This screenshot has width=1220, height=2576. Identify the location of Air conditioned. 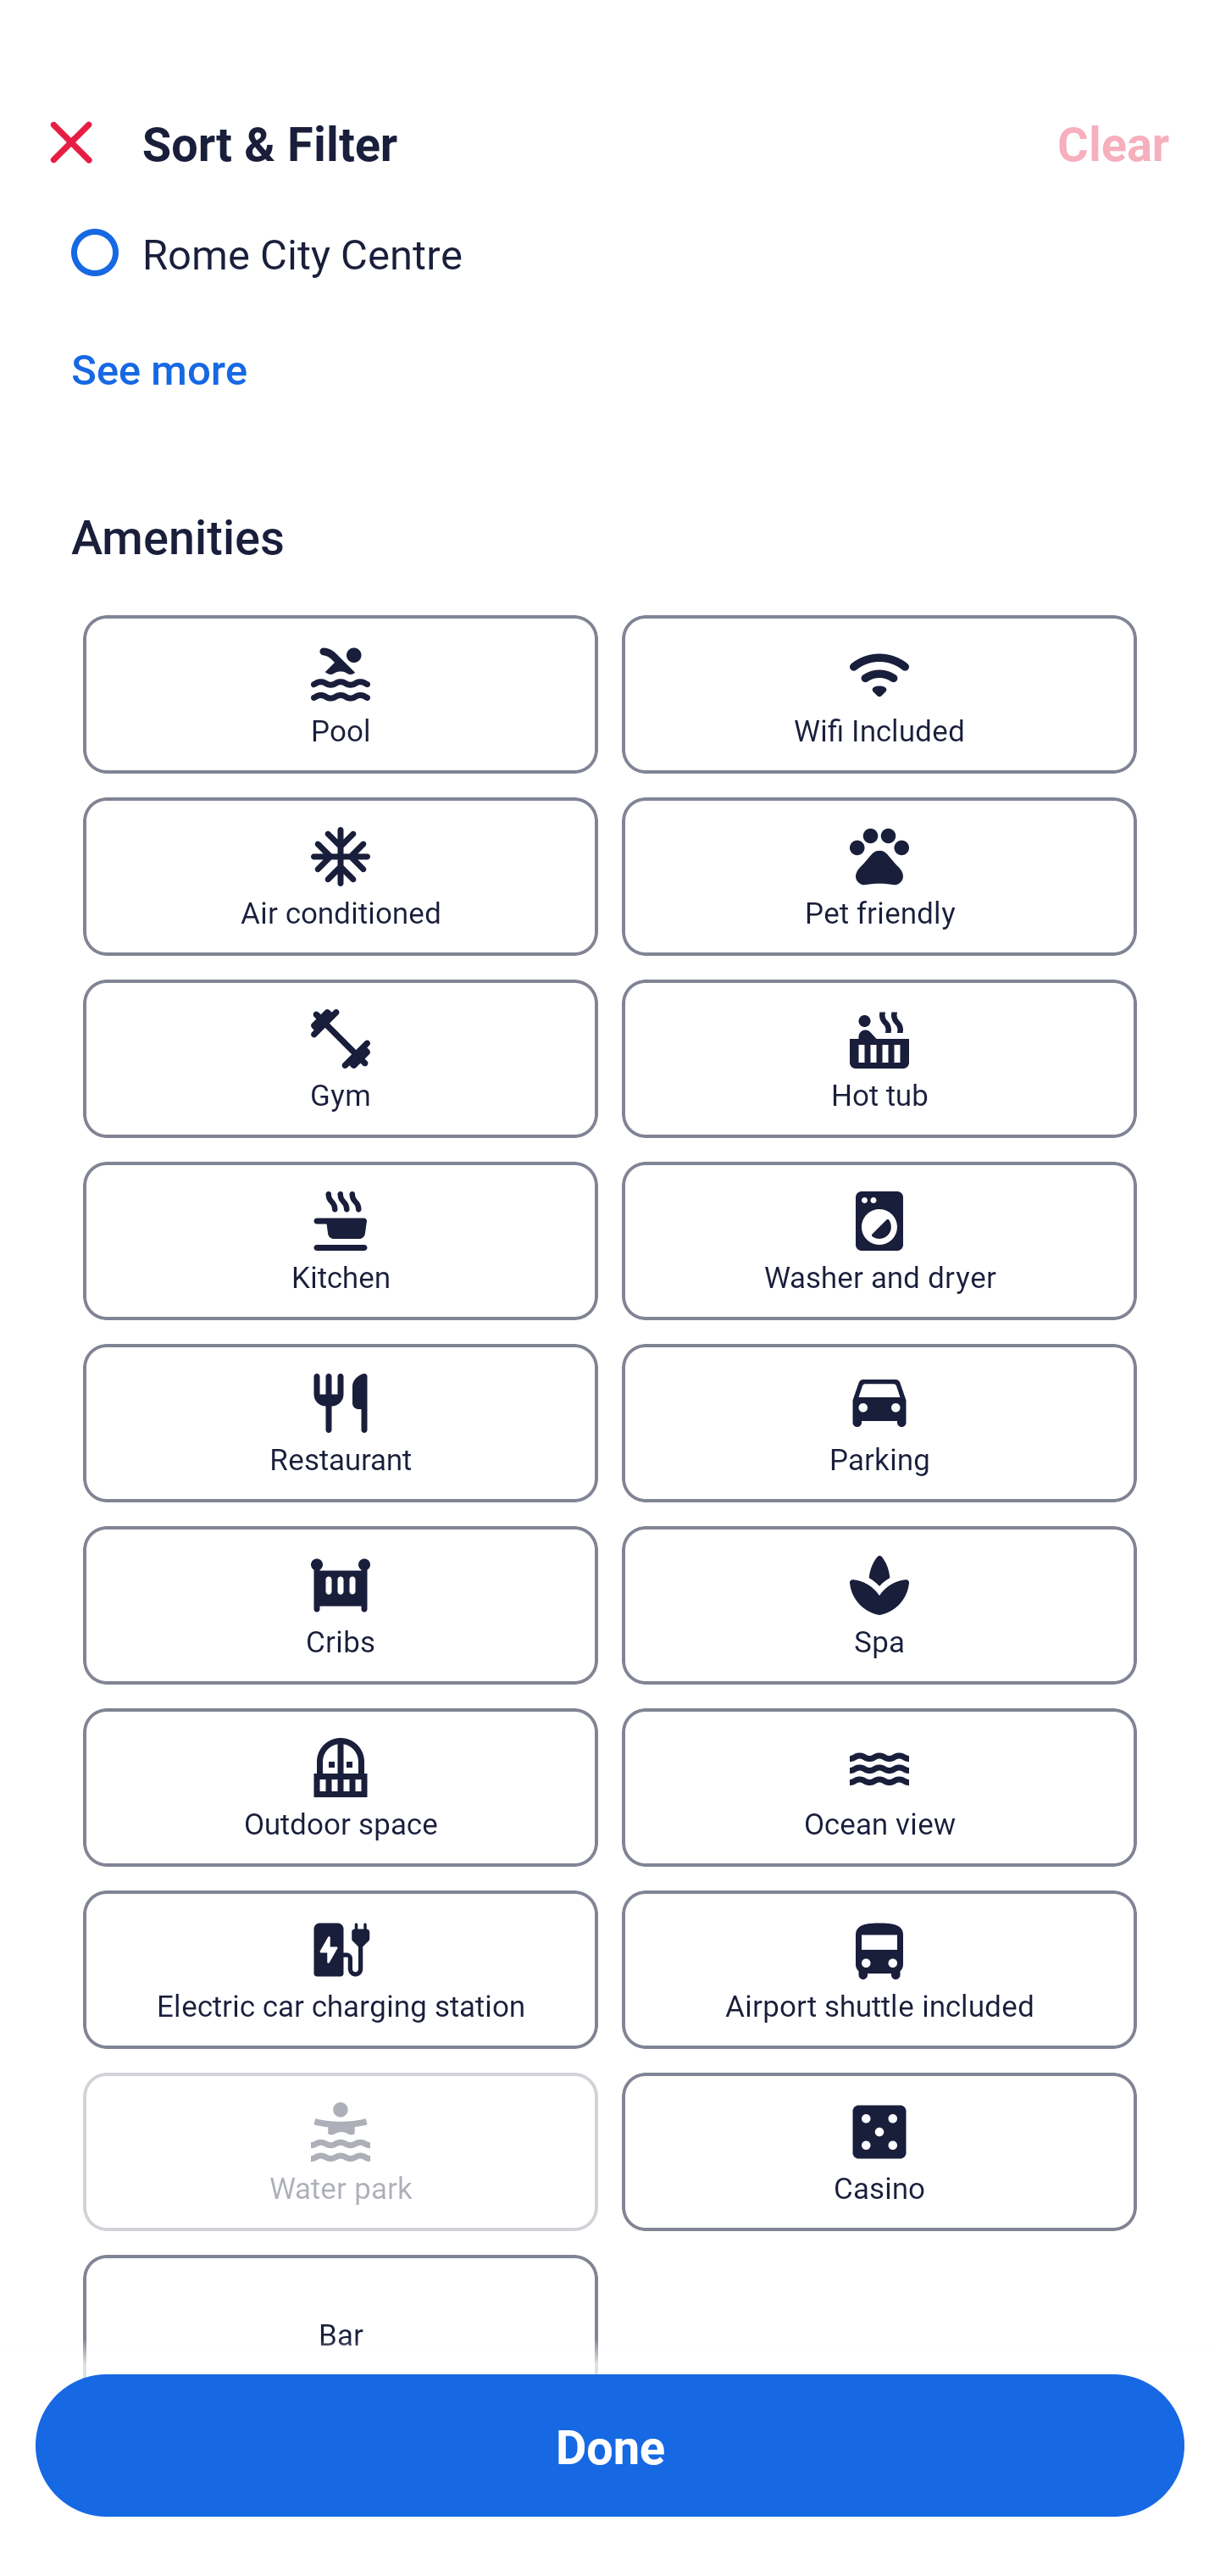
(340, 876).